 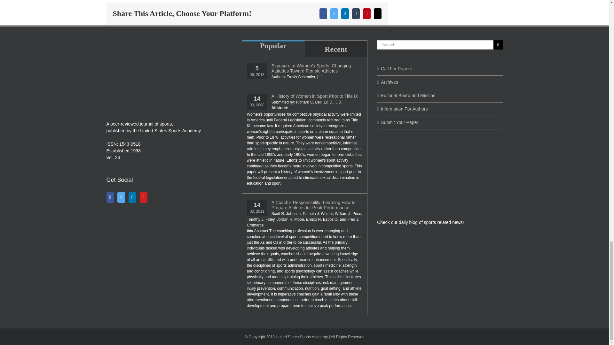 What do you see at coordinates (345, 13) in the screenshot?
I see `LinkedIn` at bounding box center [345, 13].